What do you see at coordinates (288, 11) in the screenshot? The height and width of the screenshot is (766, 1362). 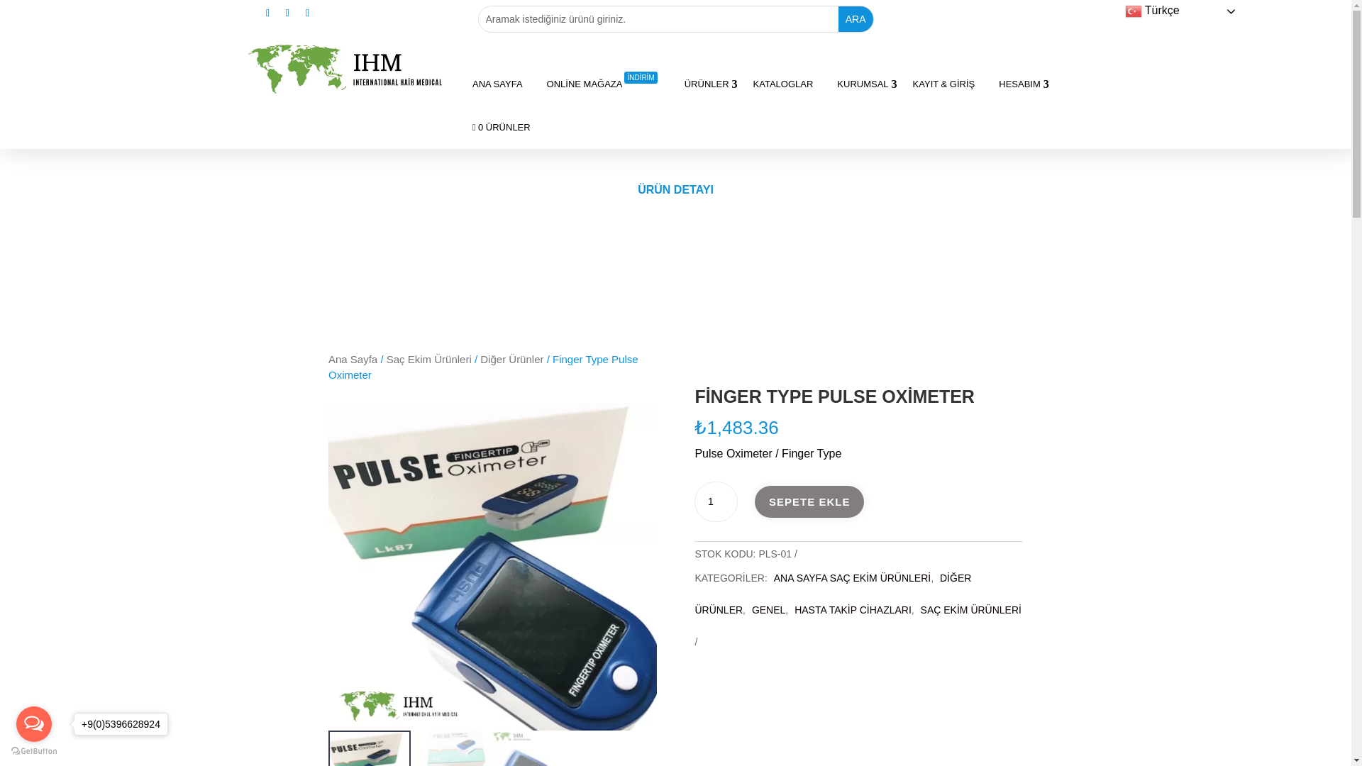 I see `X izleyin` at bounding box center [288, 11].